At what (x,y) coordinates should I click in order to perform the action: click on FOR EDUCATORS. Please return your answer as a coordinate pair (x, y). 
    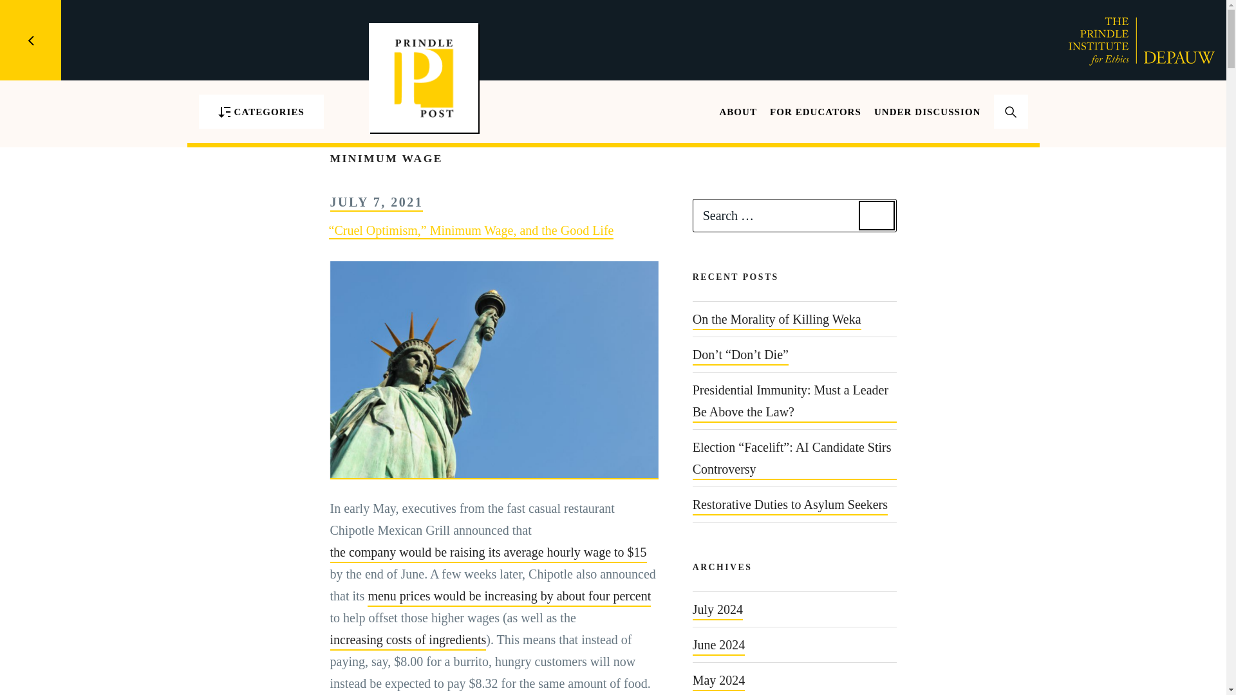
    Looking at the image, I should click on (816, 112).